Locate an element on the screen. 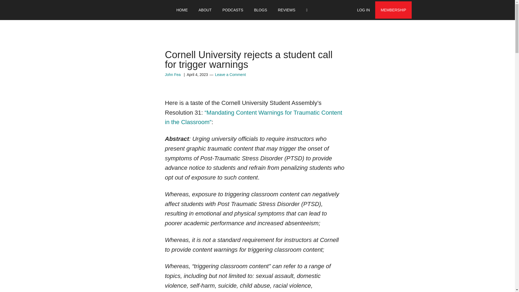  MEDIA REQUESTS is located at coordinates (288, 10).